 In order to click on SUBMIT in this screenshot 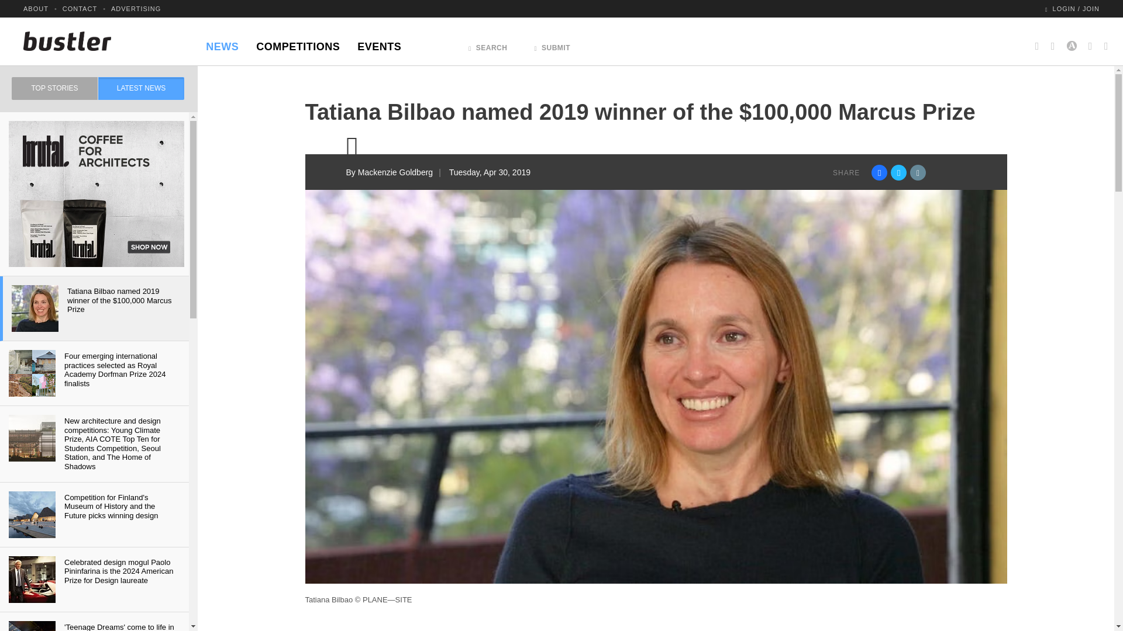, I will do `click(552, 44)`.